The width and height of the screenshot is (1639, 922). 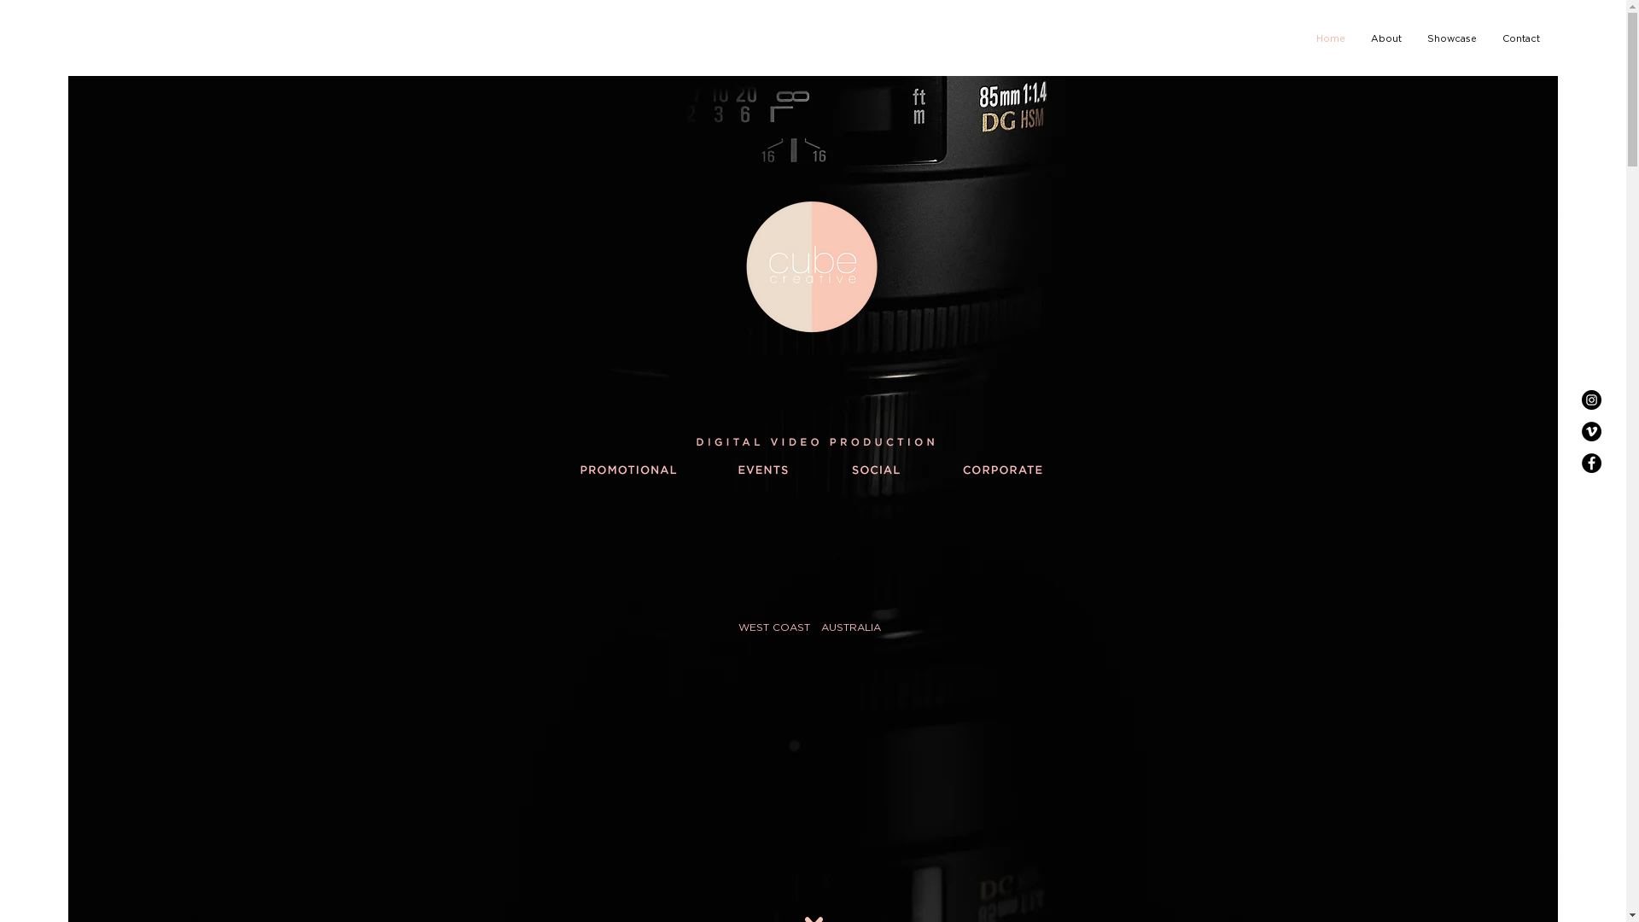 What do you see at coordinates (1331, 39) in the screenshot?
I see `Home` at bounding box center [1331, 39].